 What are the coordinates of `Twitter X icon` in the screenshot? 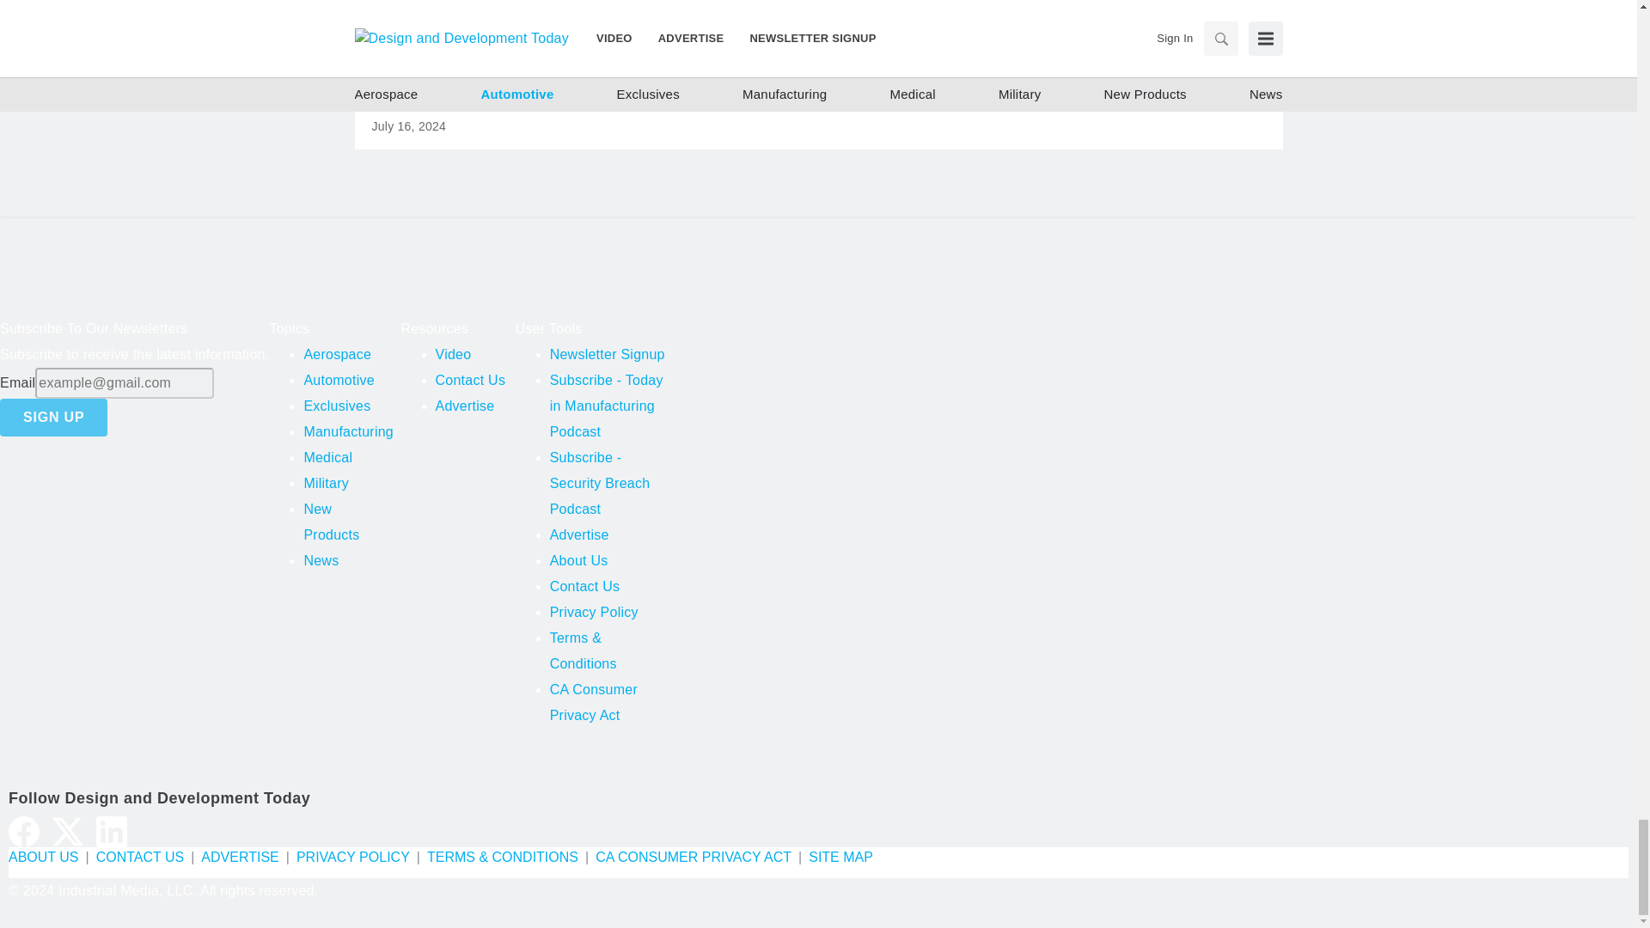 It's located at (68, 832).